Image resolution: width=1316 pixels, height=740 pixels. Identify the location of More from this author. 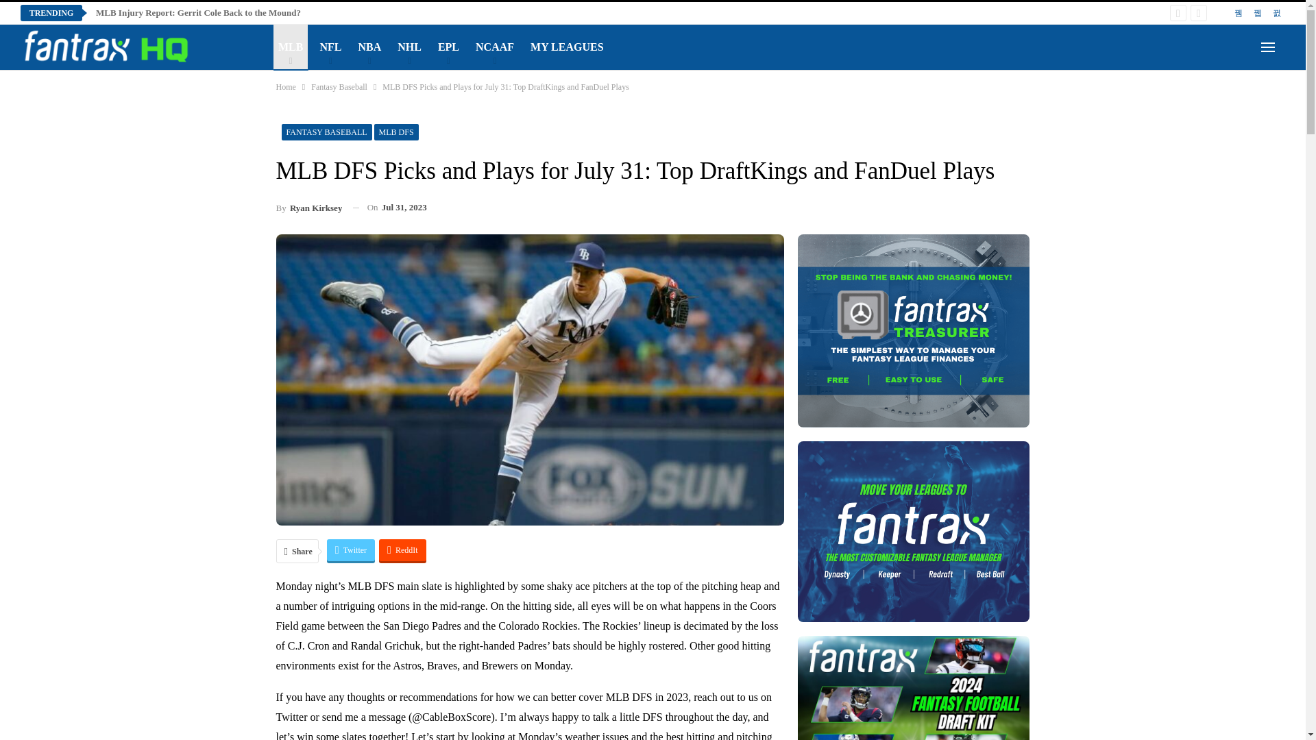
(308, 208).